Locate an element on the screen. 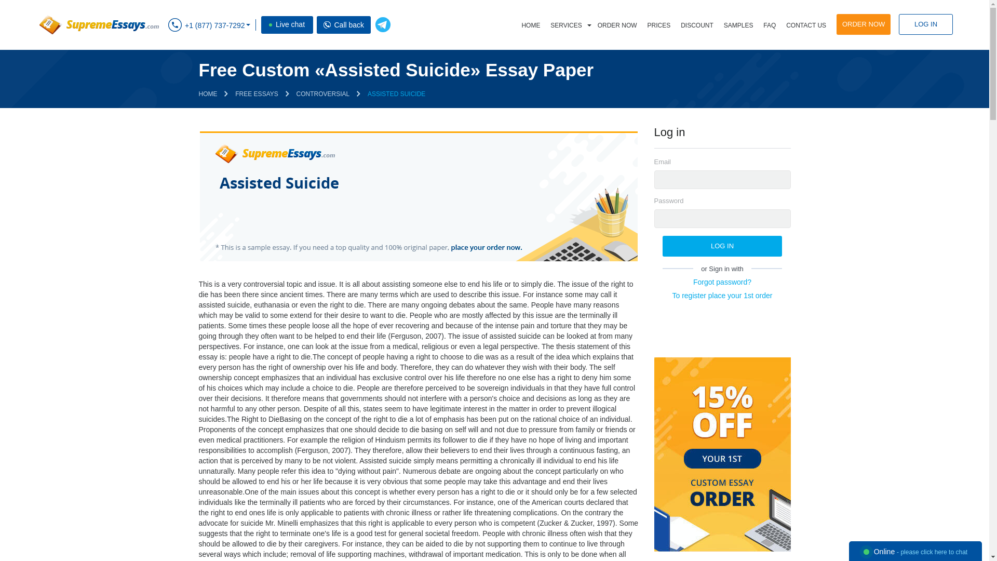  HOME is located at coordinates (208, 94).